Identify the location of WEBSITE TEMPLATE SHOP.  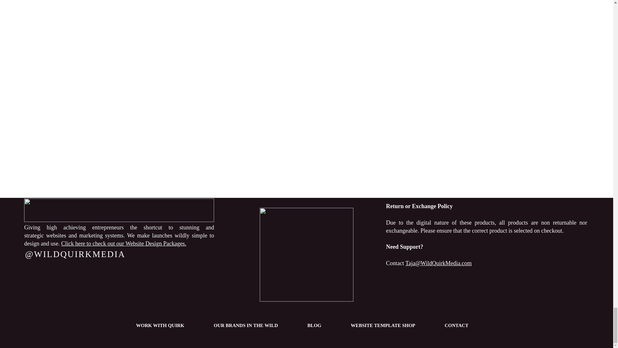
(383, 325).